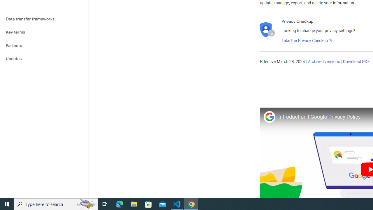 The height and width of the screenshot is (210, 373). What do you see at coordinates (44, 45) in the screenshot?
I see `Partners` at bounding box center [44, 45].